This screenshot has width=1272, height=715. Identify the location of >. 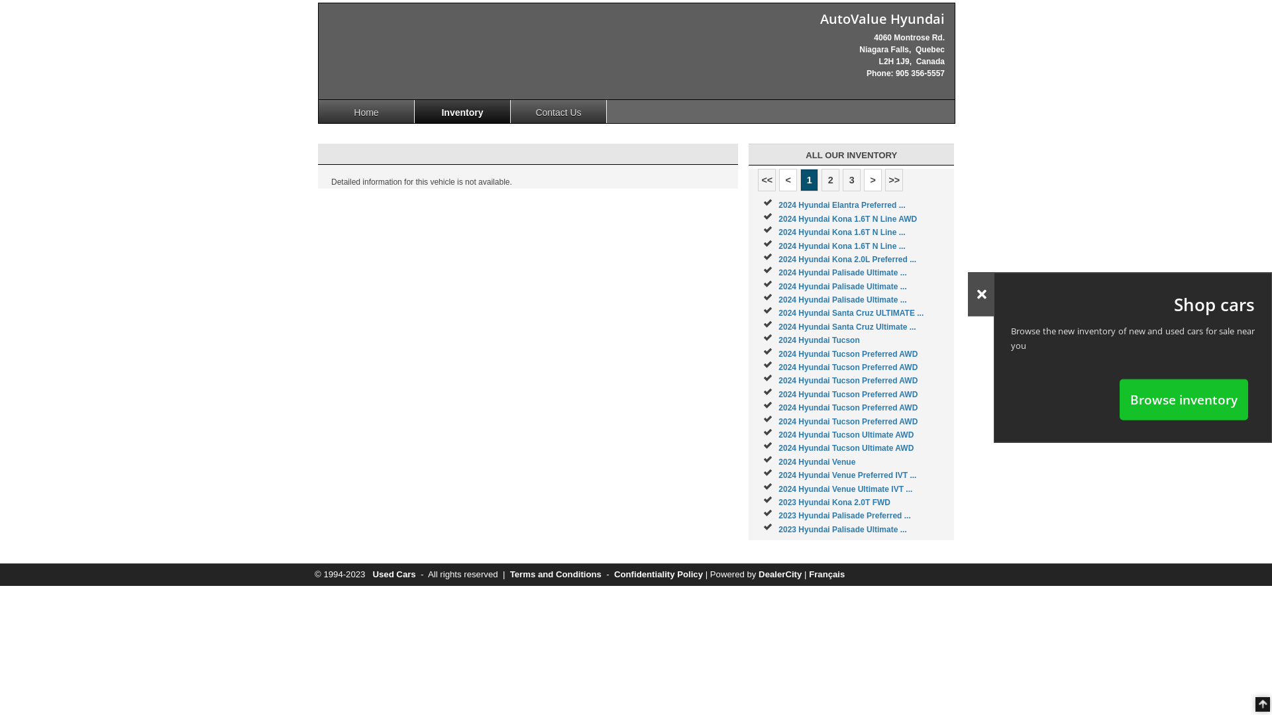
(873, 180).